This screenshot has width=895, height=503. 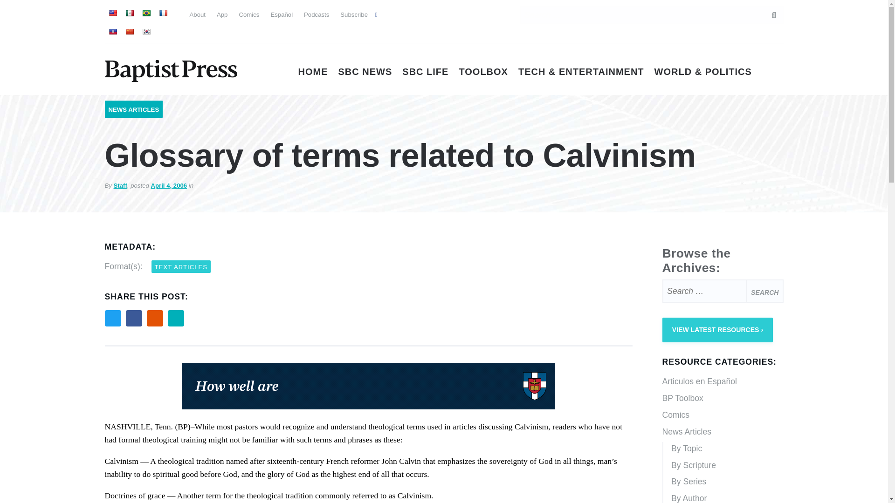 I want to click on VIEW LATEST RESOURCES, so click(x=717, y=330).